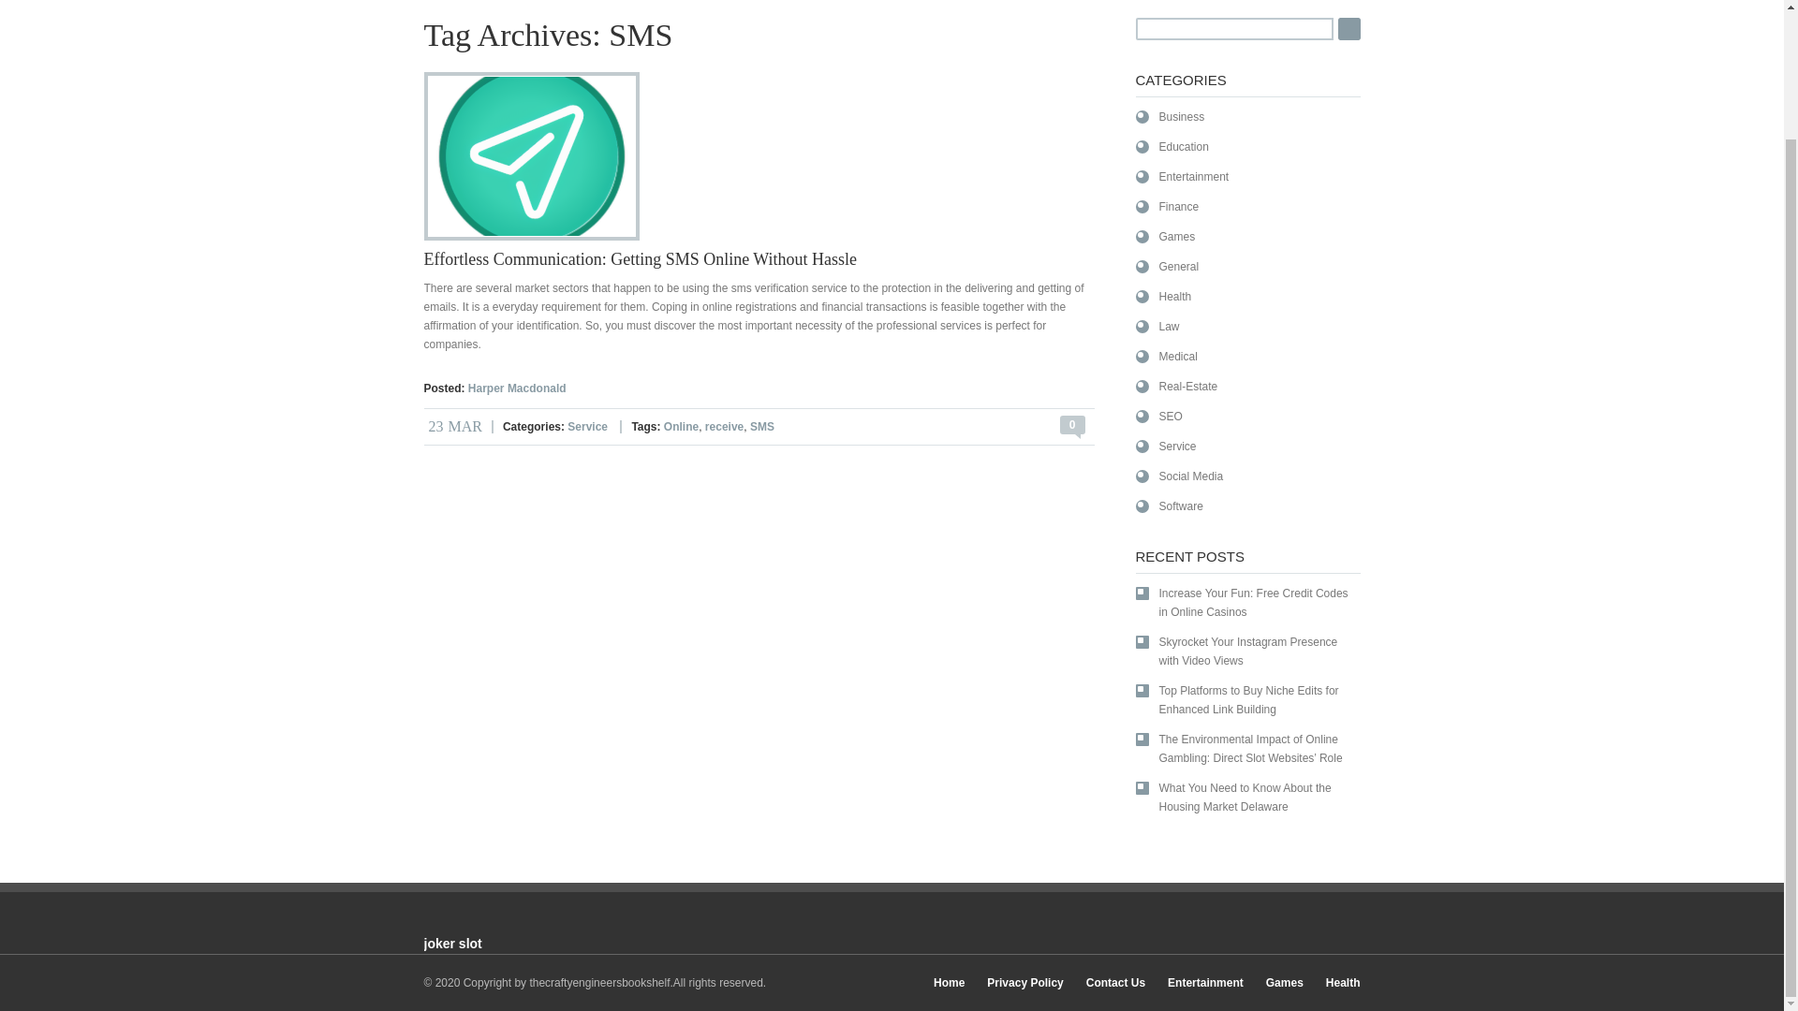 The image size is (1798, 1011). I want to click on Increase Your Fun: Free Credit Codes in Online Casinos, so click(1244, 603).